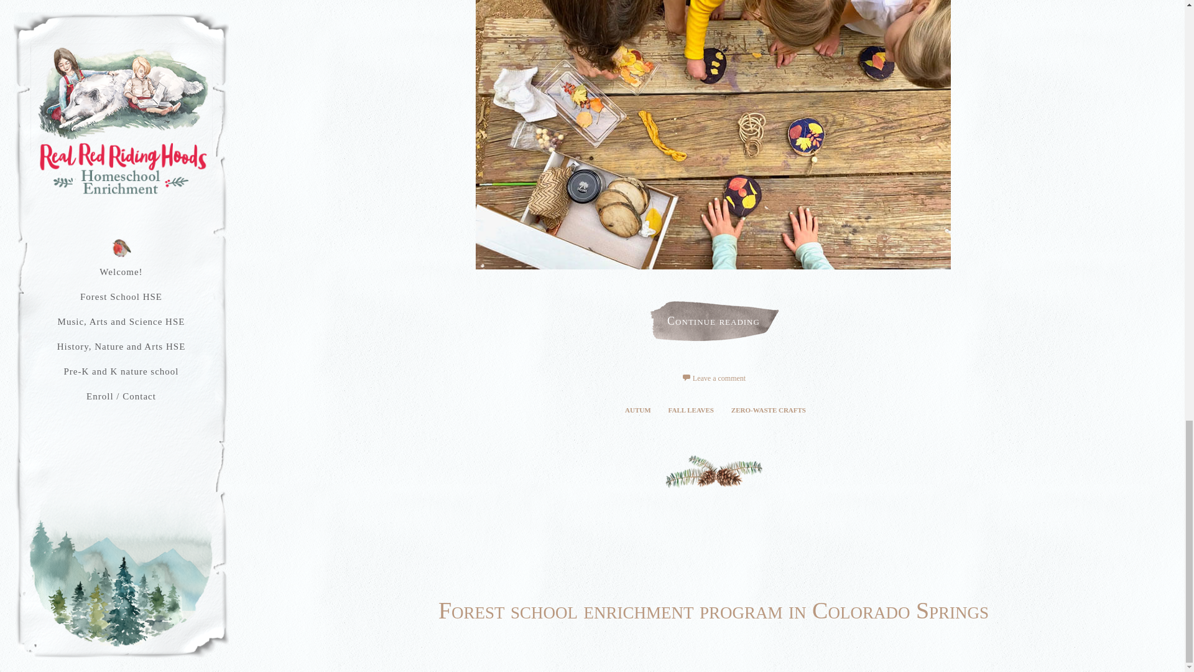 The width and height of the screenshot is (1194, 672). What do you see at coordinates (638, 409) in the screenshot?
I see `AUTUM` at bounding box center [638, 409].